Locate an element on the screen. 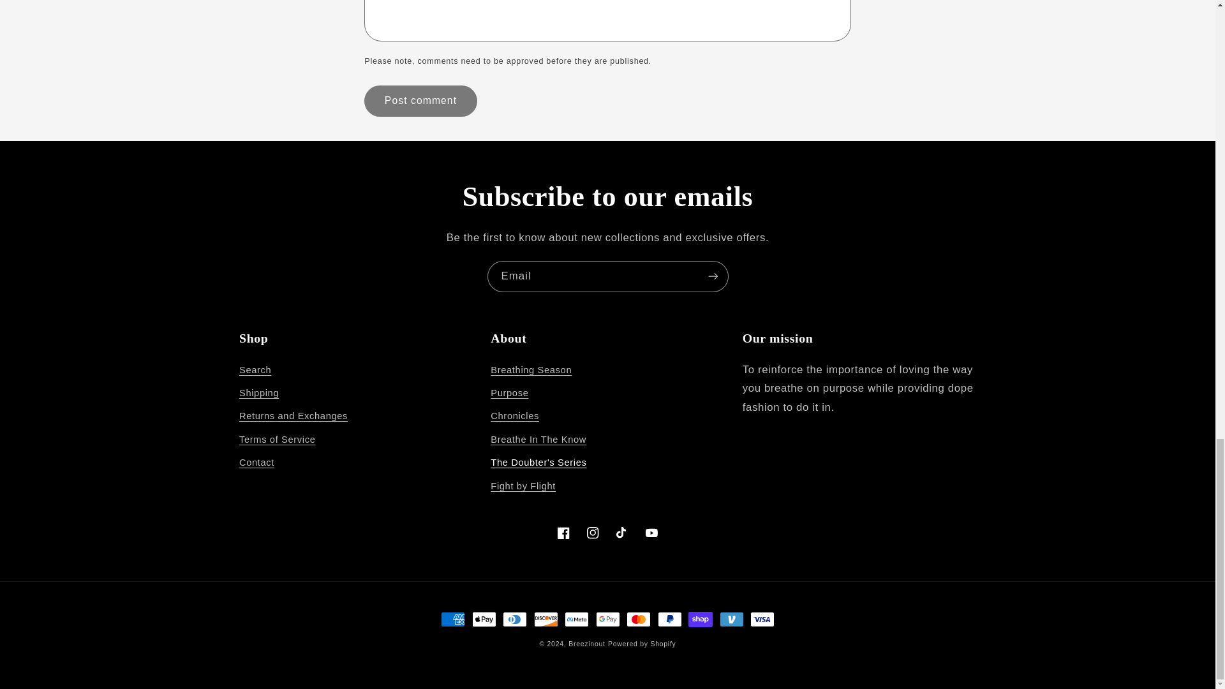  Returns and Exchanges is located at coordinates (293, 416).